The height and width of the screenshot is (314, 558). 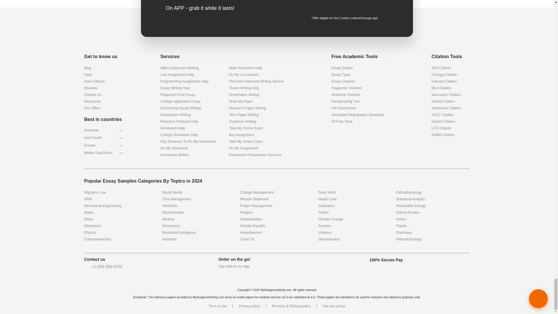 I want to click on google-pay, so click(x=329, y=5).